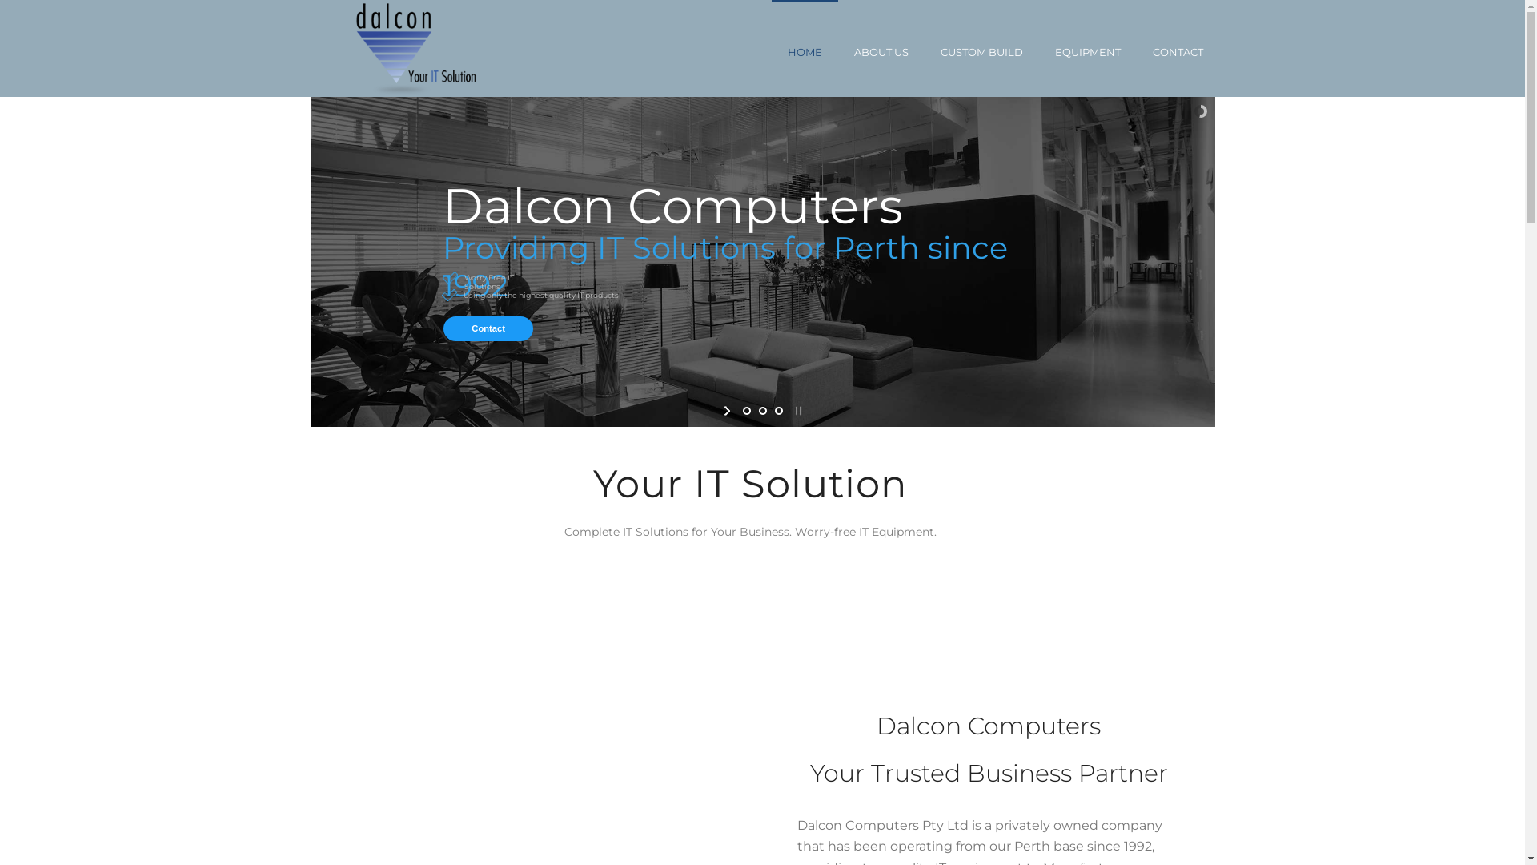 This screenshot has height=865, width=1537. What do you see at coordinates (881, 48) in the screenshot?
I see `ABOUT US` at bounding box center [881, 48].